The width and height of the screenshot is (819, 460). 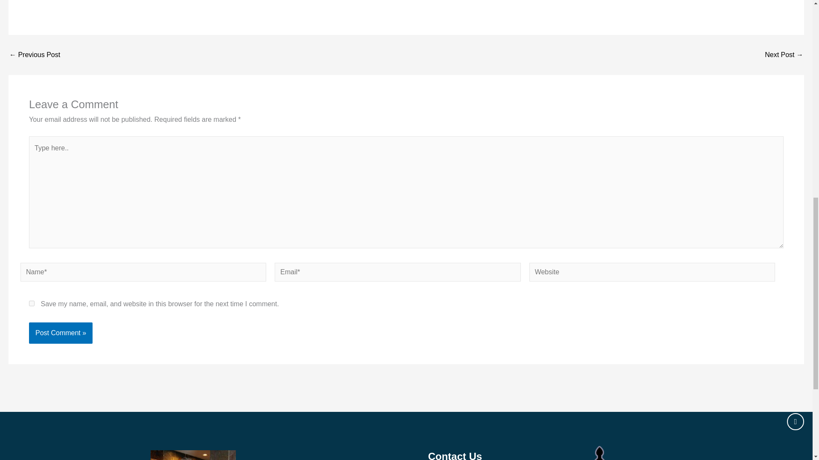 I want to click on yes, so click(x=32, y=303).